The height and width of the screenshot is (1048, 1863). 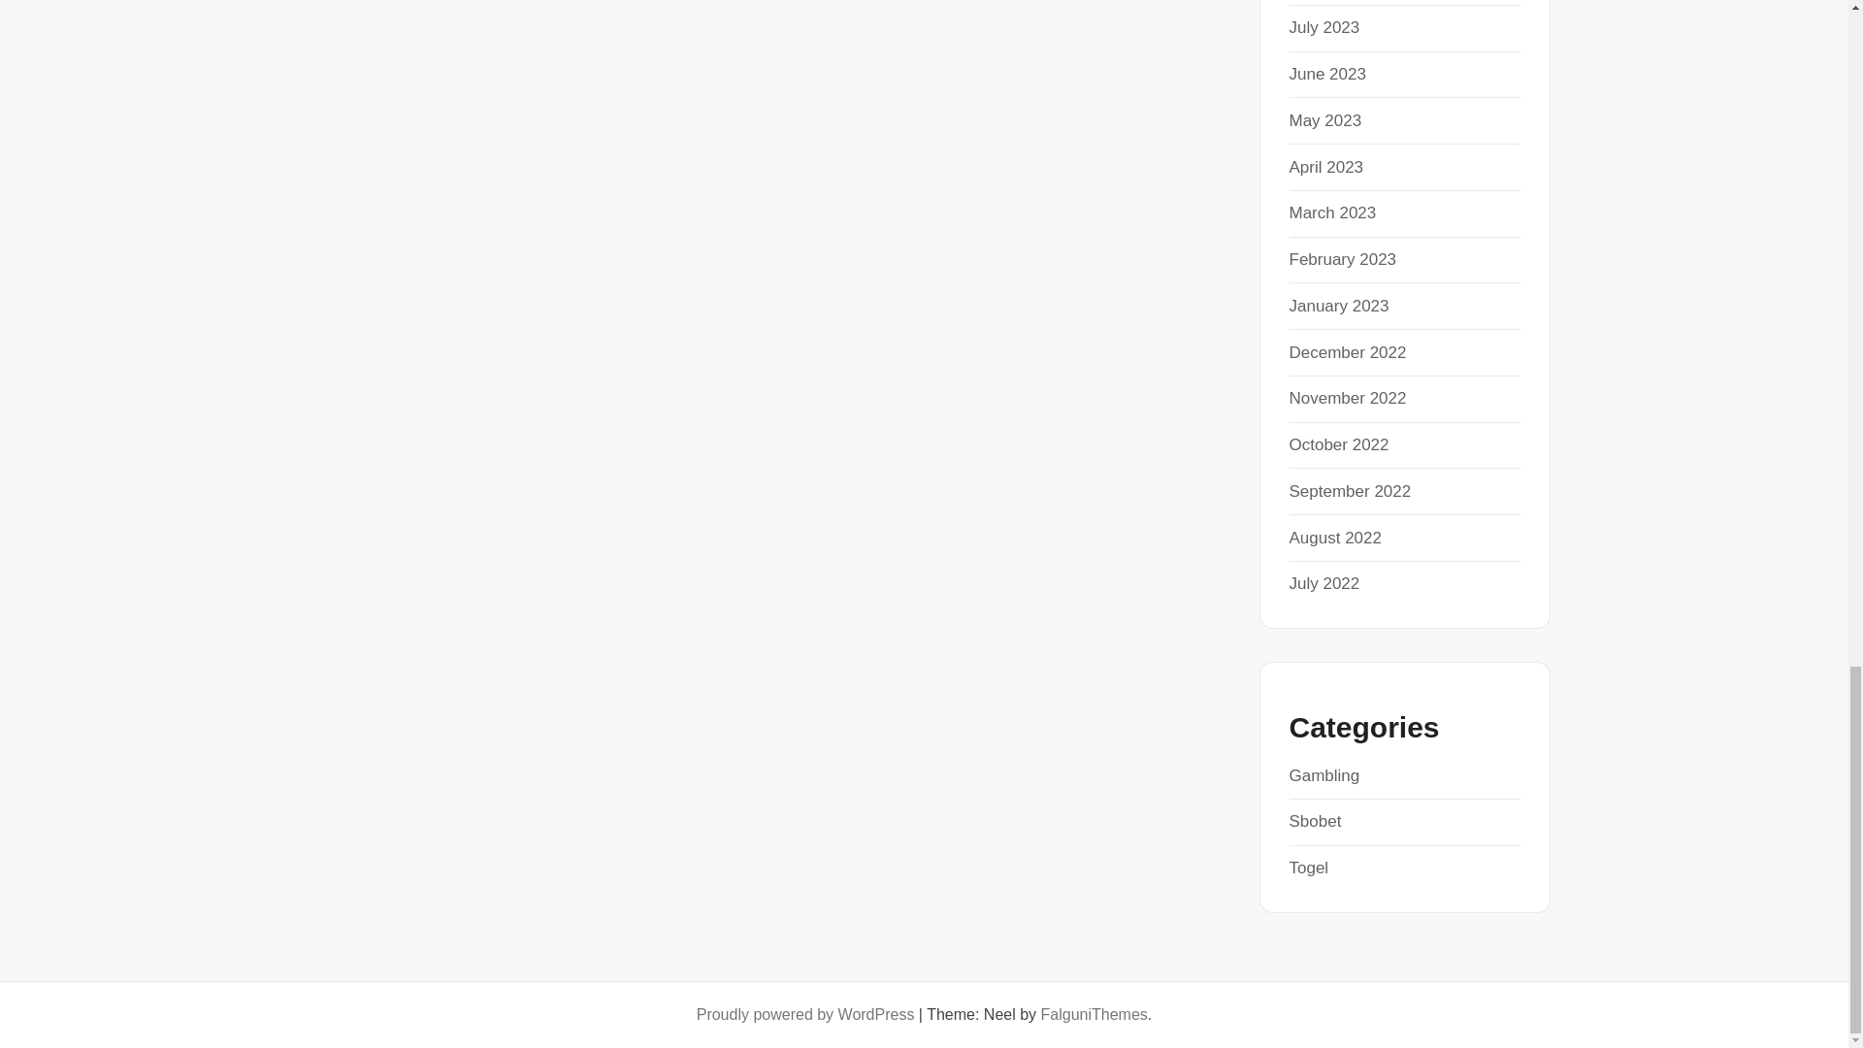 What do you see at coordinates (1325, 167) in the screenshot?
I see `April 2023` at bounding box center [1325, 167].